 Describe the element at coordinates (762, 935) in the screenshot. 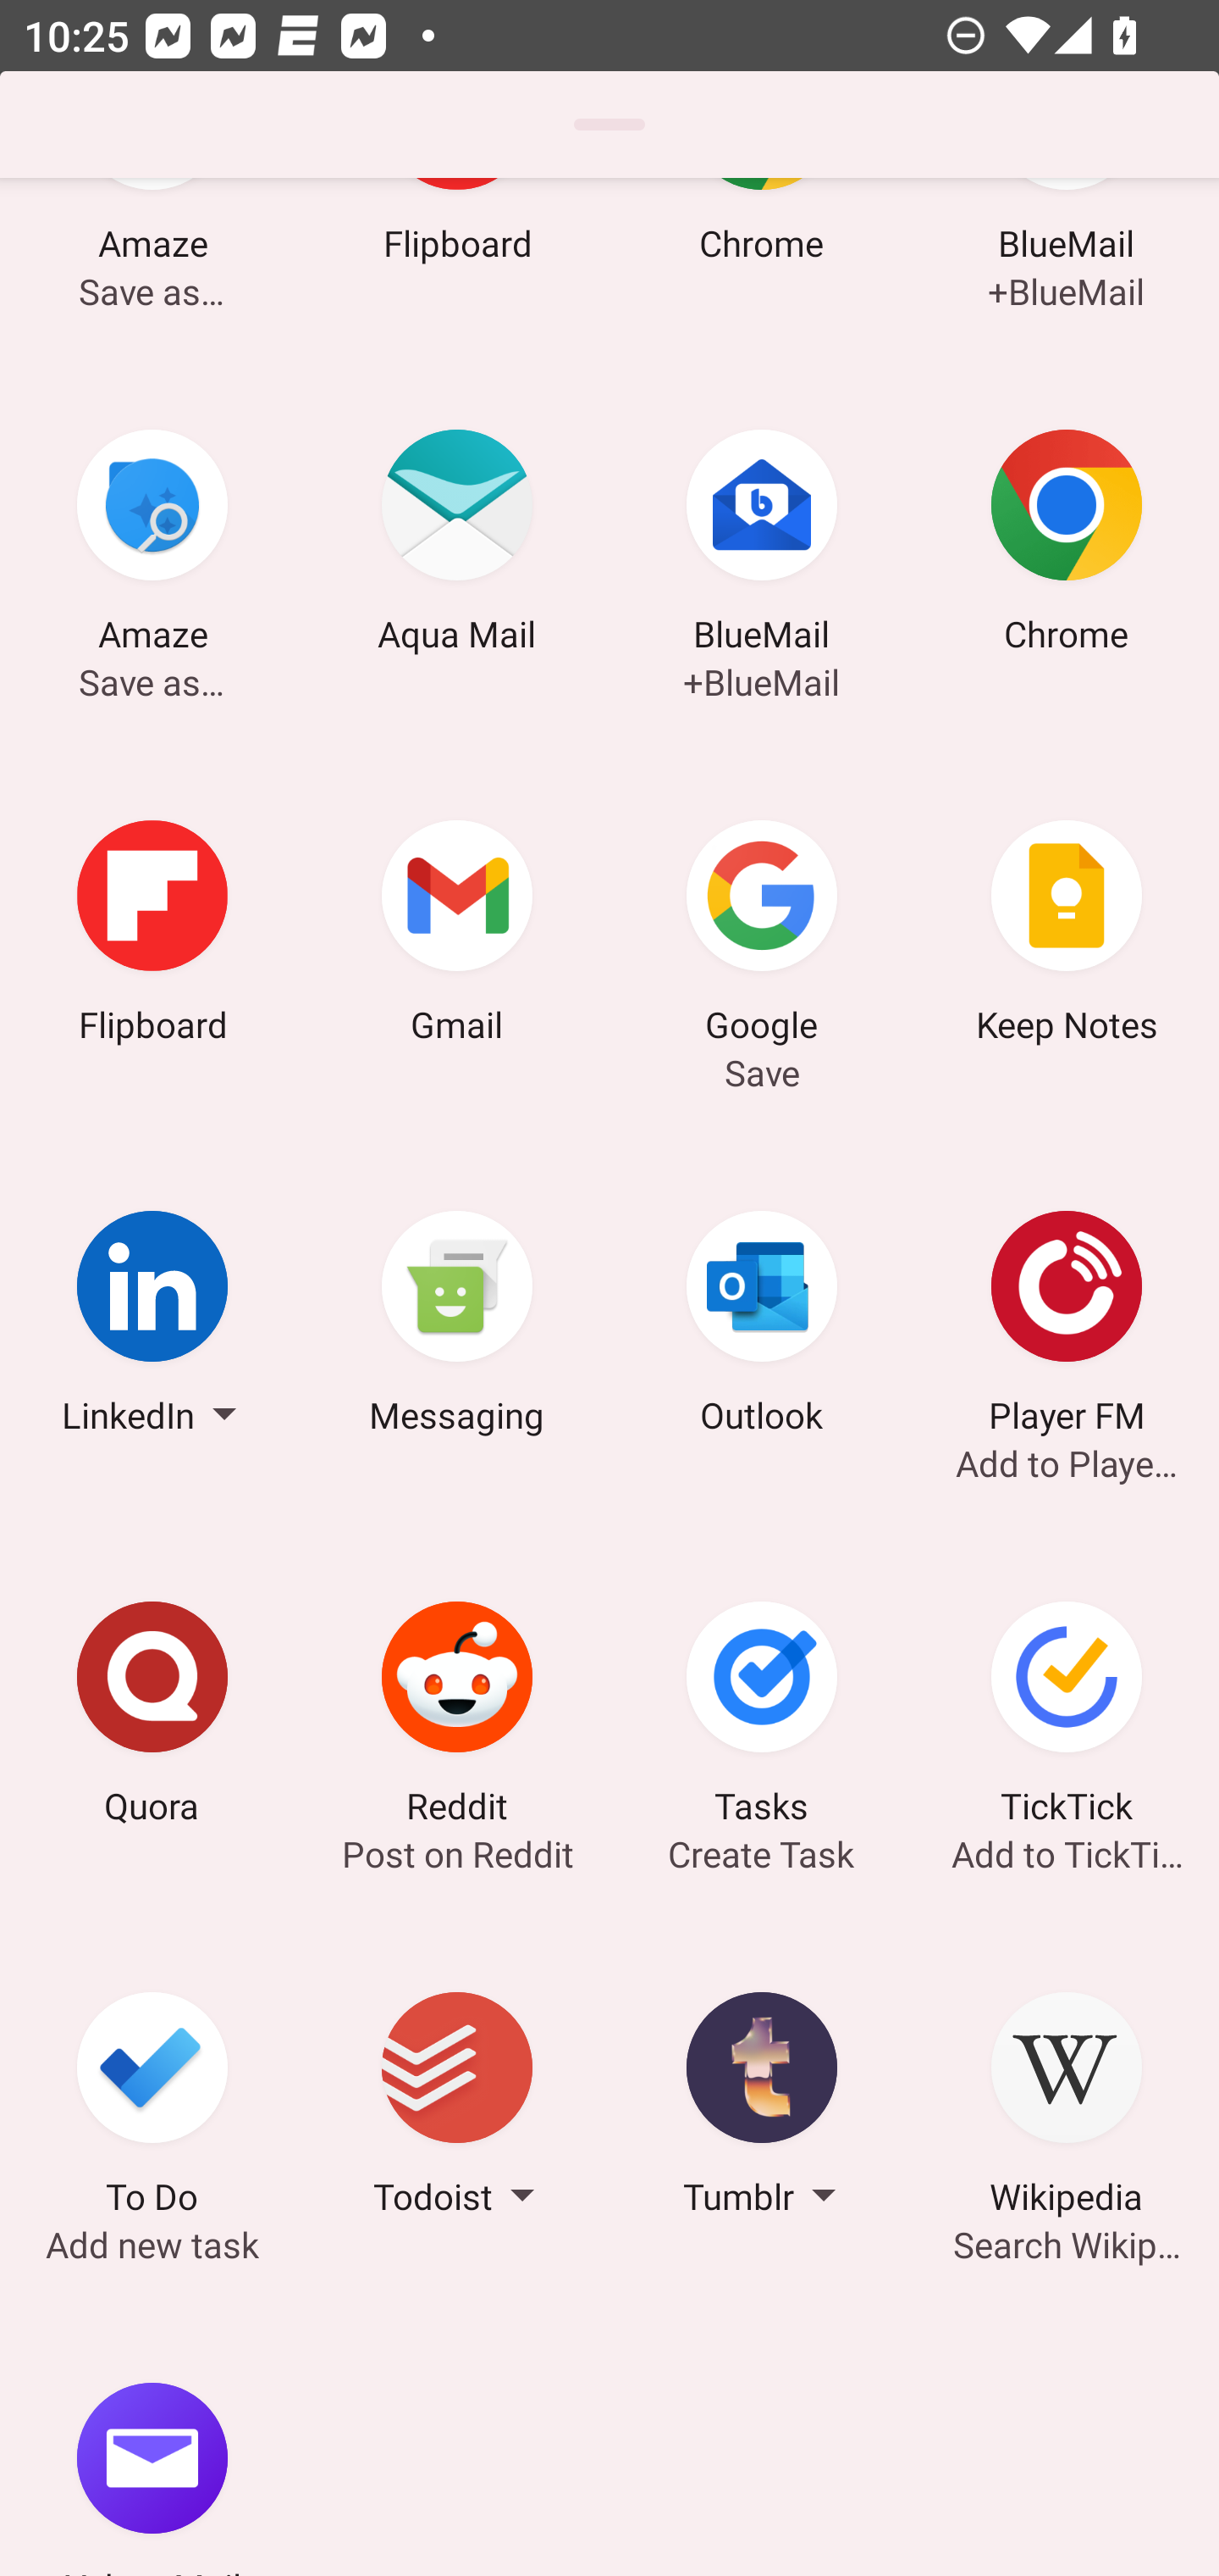

I see `Google Save` at that location.